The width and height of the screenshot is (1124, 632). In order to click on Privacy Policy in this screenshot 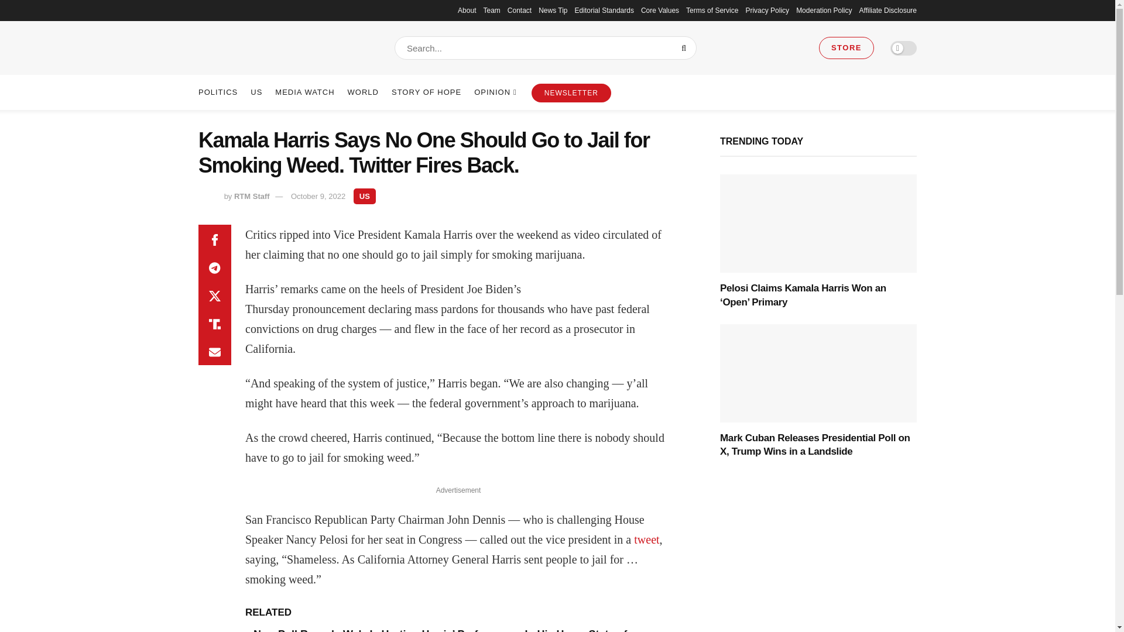, I will do `click(767, 11)`.